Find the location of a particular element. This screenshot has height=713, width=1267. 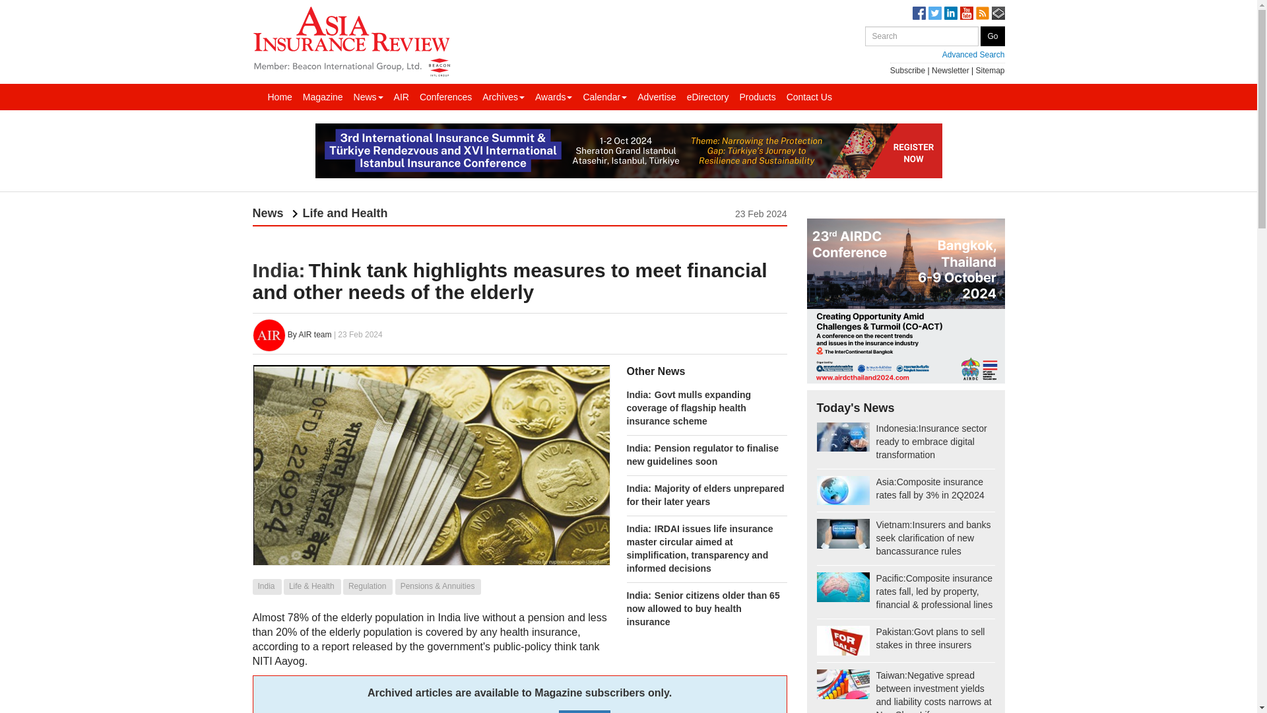

Subscribe is located at coordinates (907, 71).